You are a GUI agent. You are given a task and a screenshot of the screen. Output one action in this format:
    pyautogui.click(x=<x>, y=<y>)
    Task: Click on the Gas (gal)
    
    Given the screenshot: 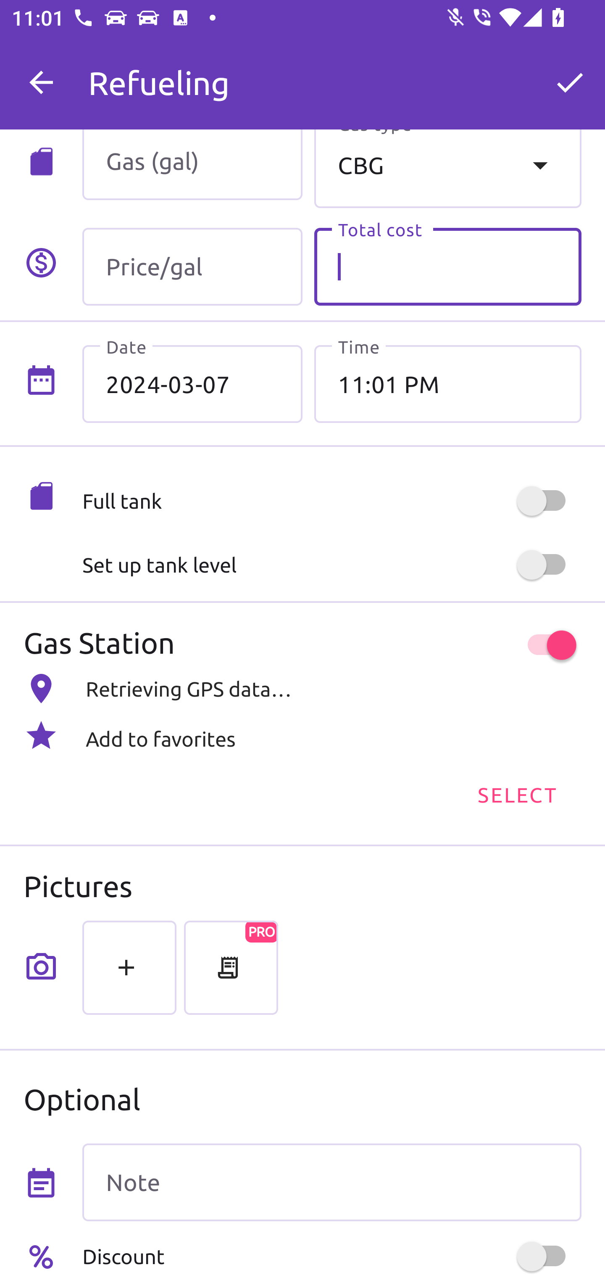 What is the action you would take?
    pyautogui.click(x=192, y=165)
    